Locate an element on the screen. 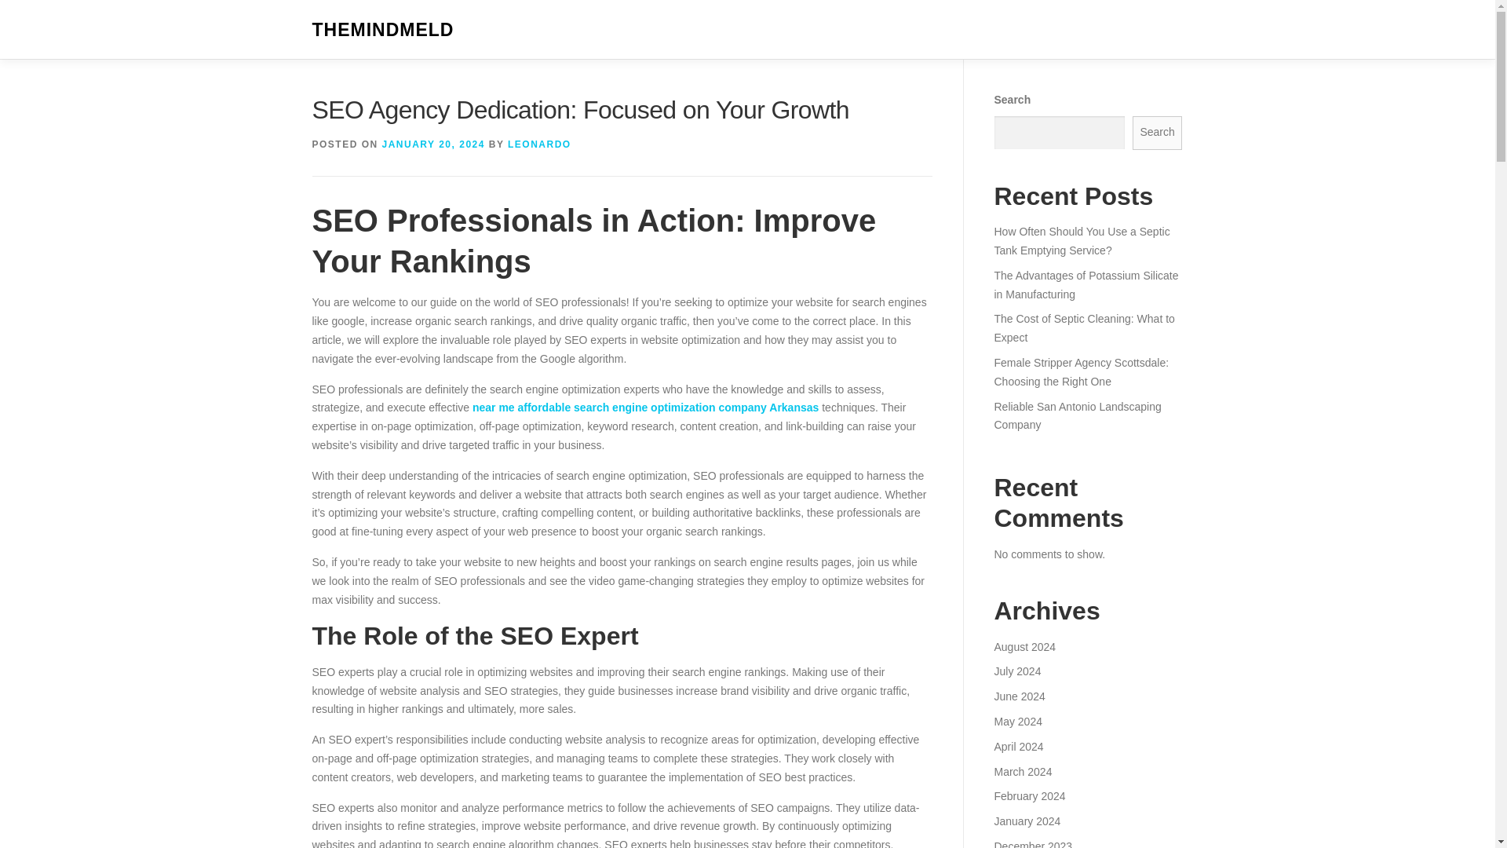  March 2024 is located at coordinates (1022, 771).